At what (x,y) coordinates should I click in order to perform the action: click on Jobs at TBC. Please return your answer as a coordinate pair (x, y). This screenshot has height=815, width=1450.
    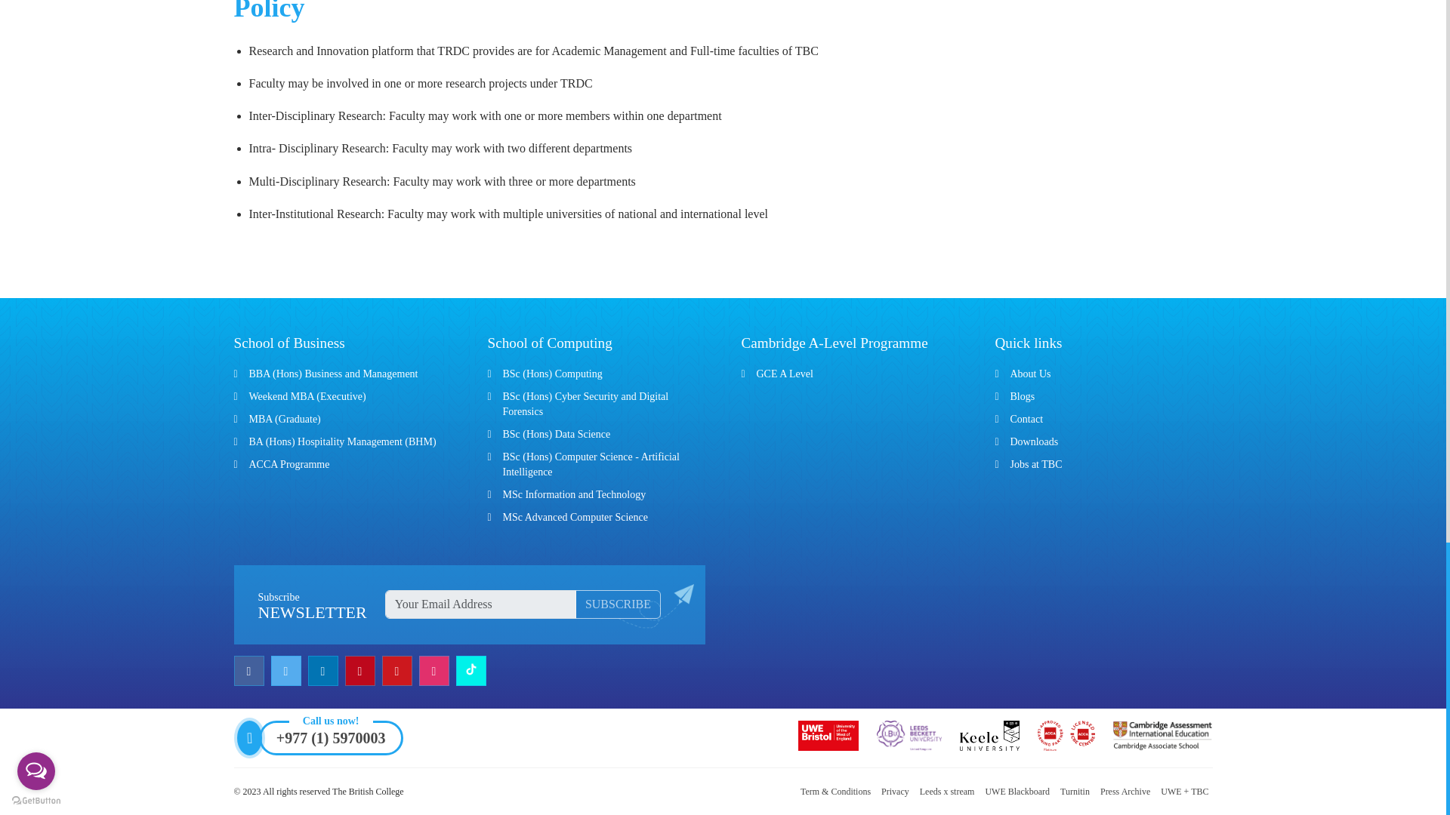
    Looking at the image, I should click on (1036, 465).